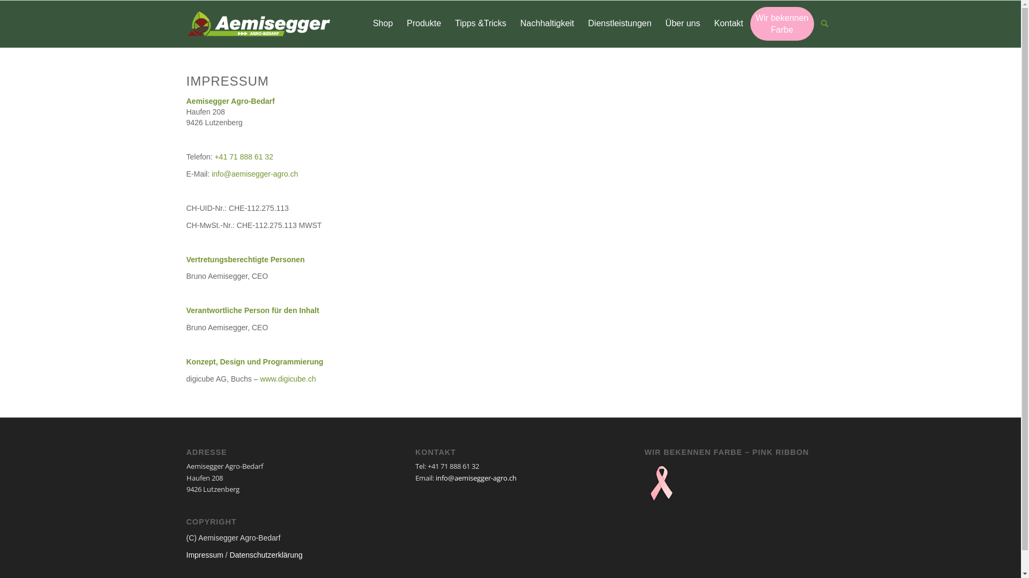 The width and height of the screenshot is (1029, 578). What do you see at coordinates (620, 24) in the screenshot?
I see `Dienstleistungen` at bounding box center [620, 24].